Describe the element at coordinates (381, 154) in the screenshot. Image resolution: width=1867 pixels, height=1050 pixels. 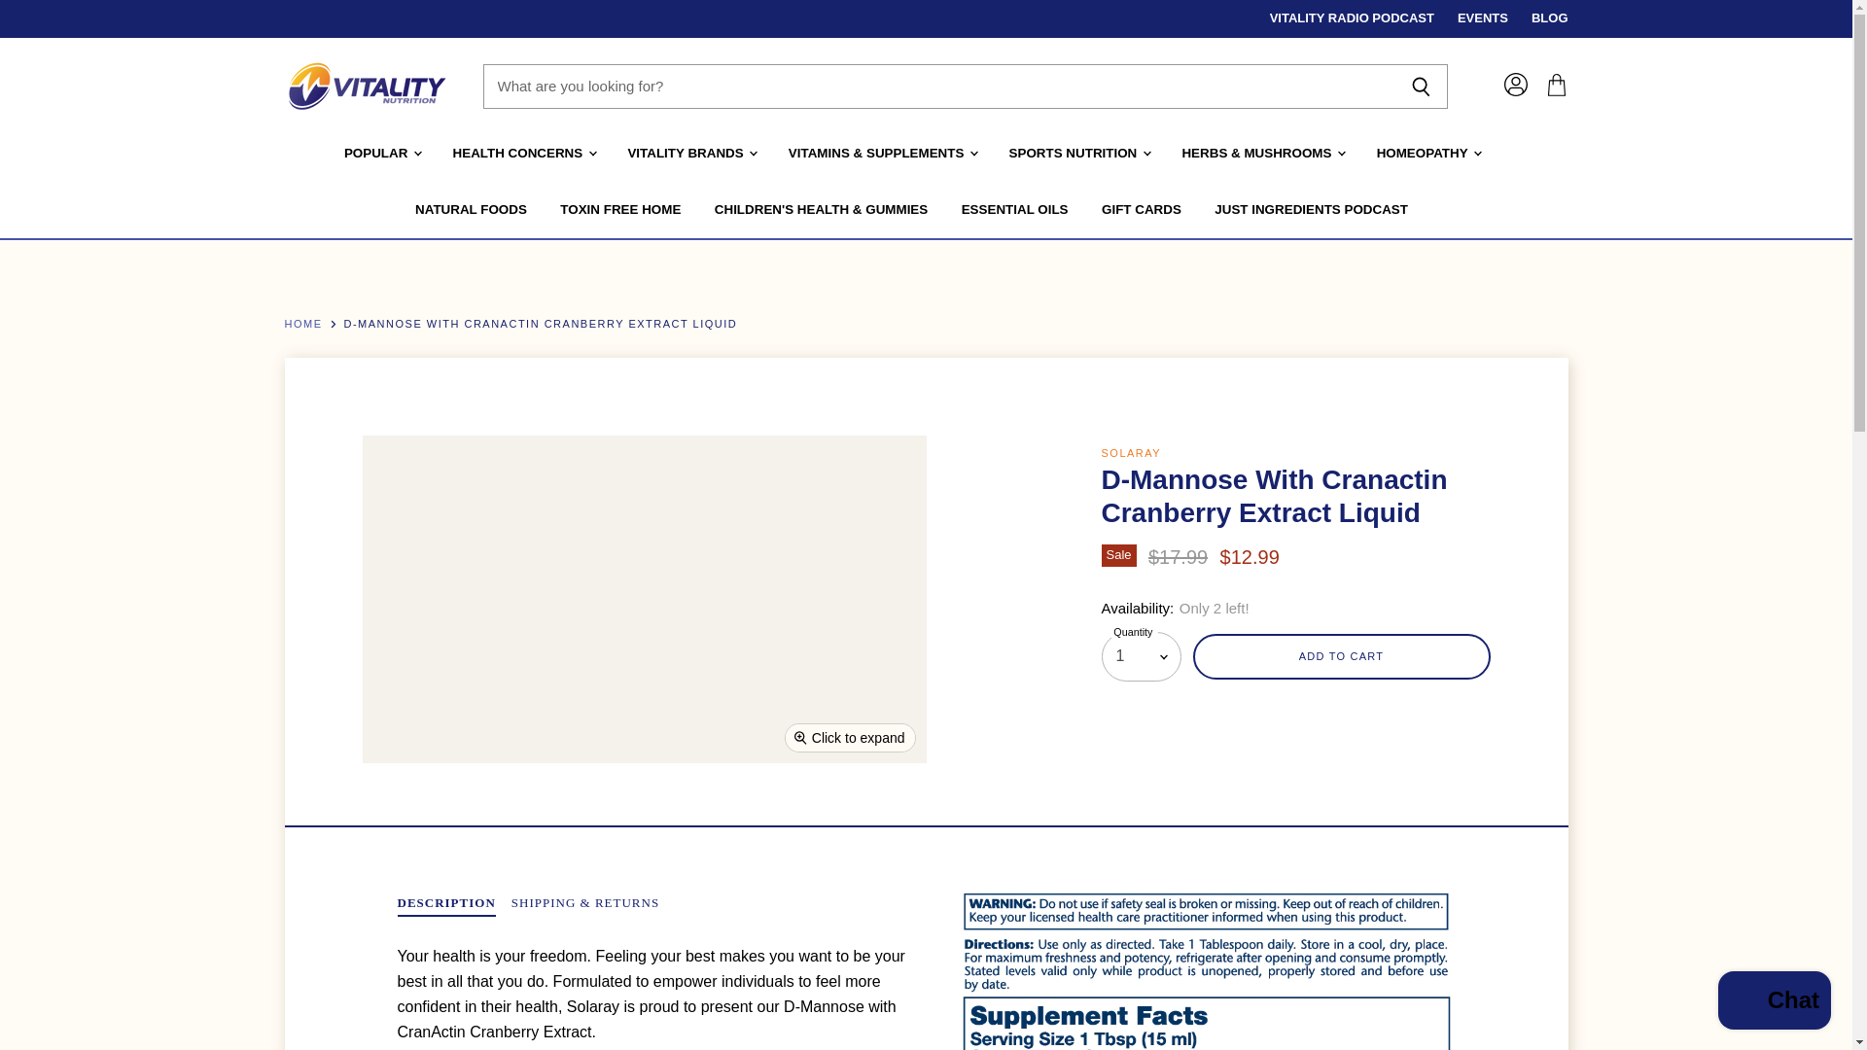
I see `POPULAR` at that location.